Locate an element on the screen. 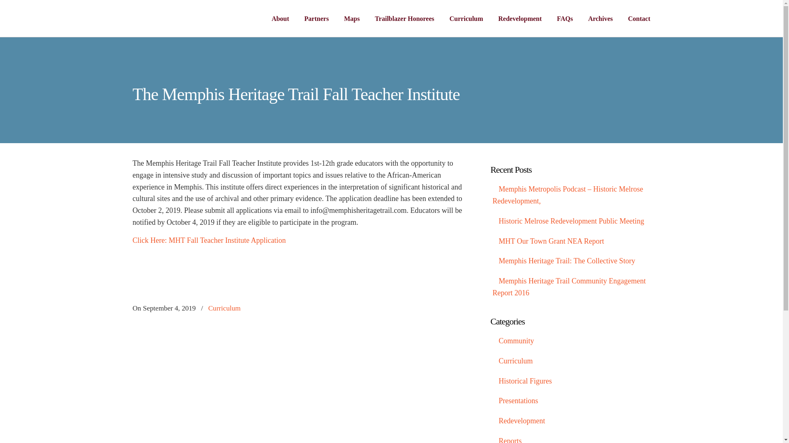 This screenshot has width=789, height=443. Trailblazer Honorees is located at coordinates (404, 18).